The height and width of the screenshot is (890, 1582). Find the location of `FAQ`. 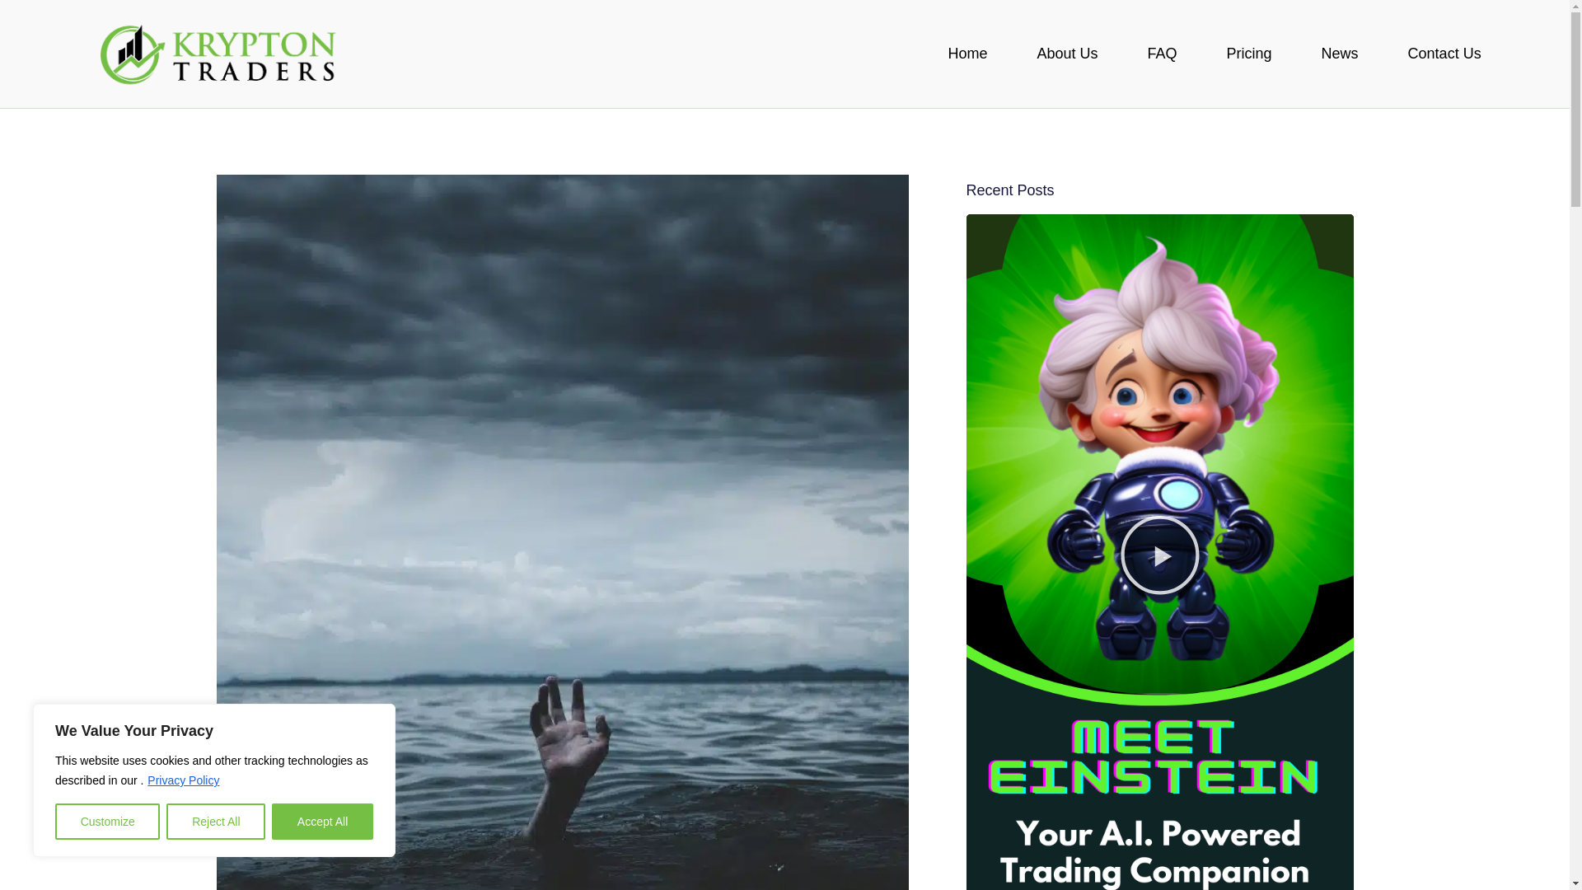

FAQ is located at coordinates (1162, 53).